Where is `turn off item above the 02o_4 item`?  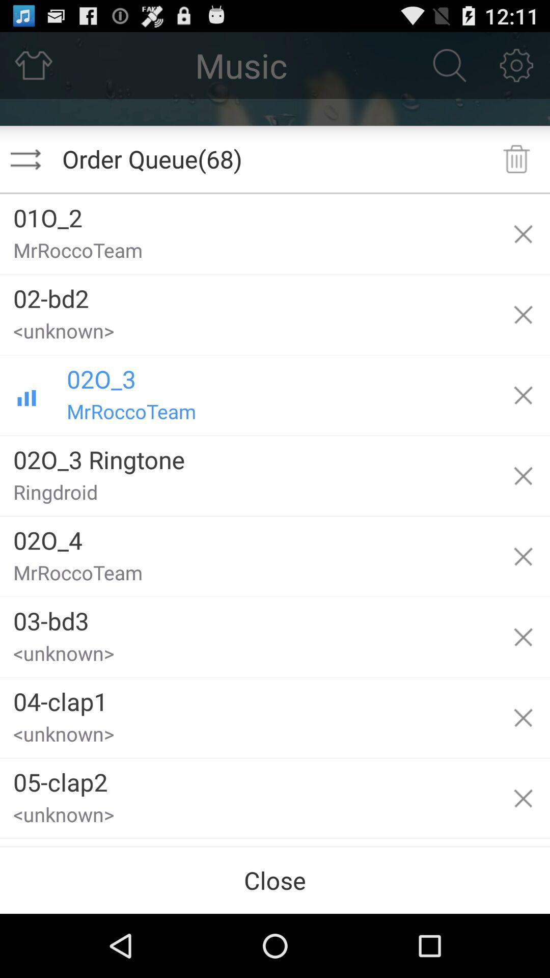 turn off item above the 02o_4 item is located at coordinates (248, 496).